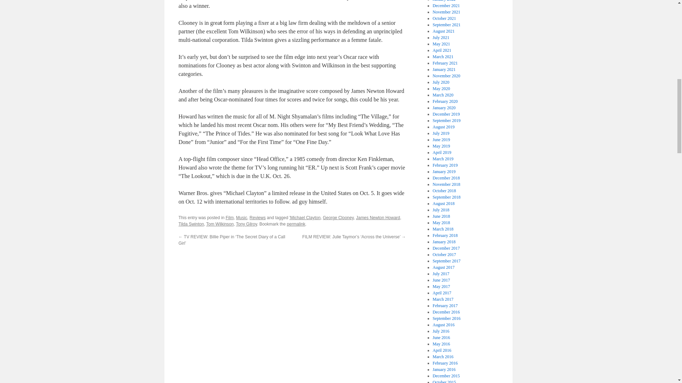  What do you see at coordinates (242, 218) in the screenshot?
I see `Music` at bounding box center [242, 218].